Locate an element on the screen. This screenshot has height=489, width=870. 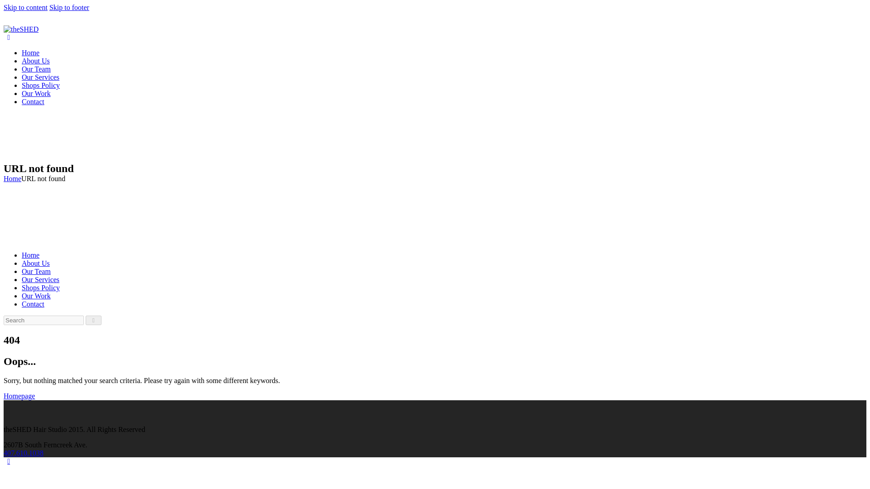
Shops Policy is located at coordinates (41, 288).